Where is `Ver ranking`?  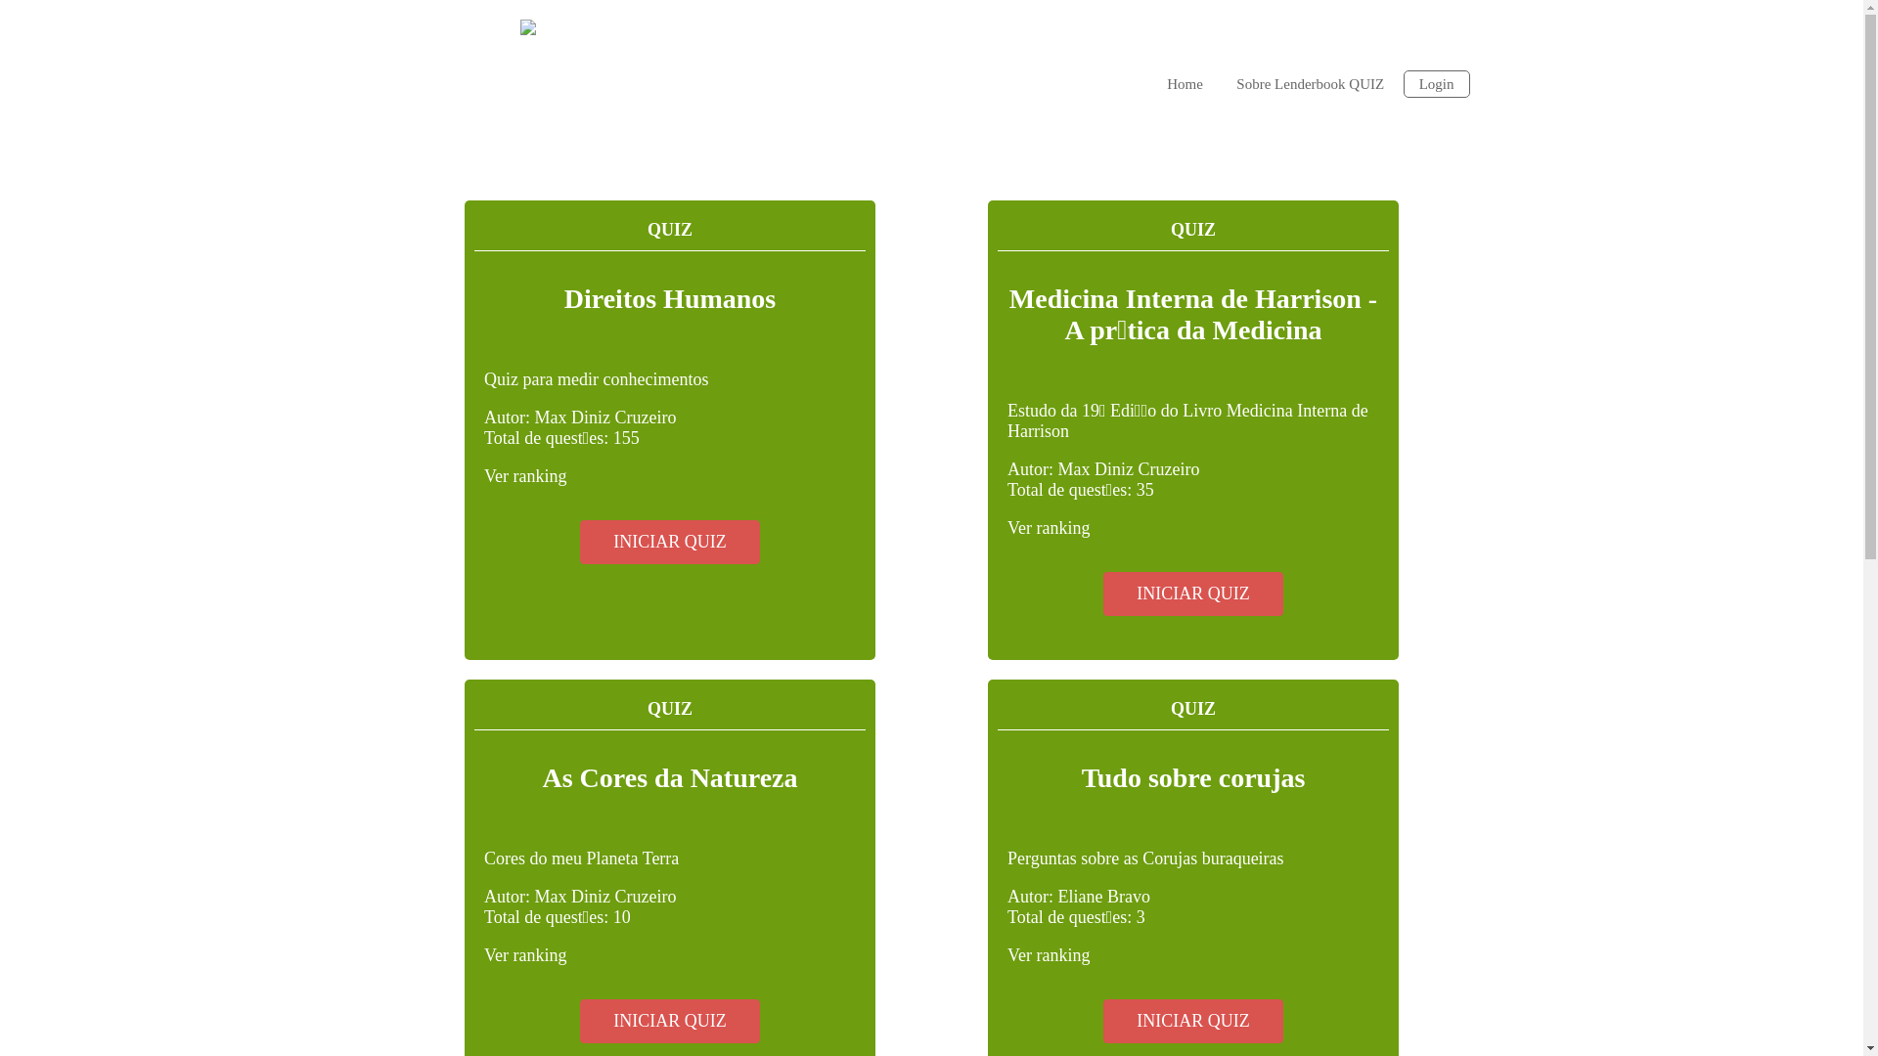
Ver ranking is located at coordinates (525, 955).